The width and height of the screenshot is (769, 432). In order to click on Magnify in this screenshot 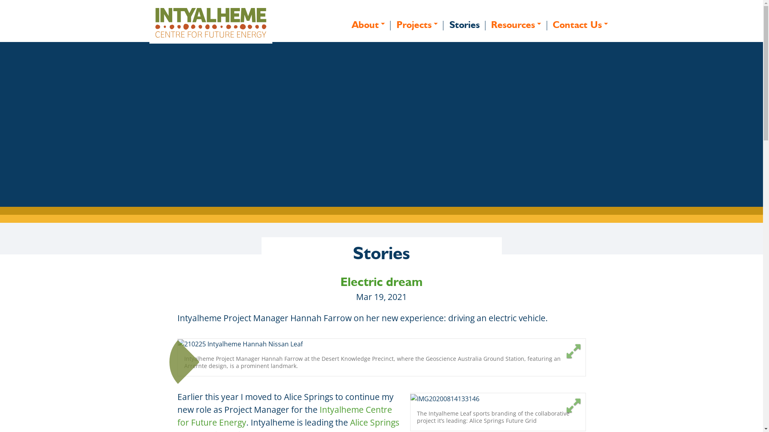, I will do `click(574, 406)`.